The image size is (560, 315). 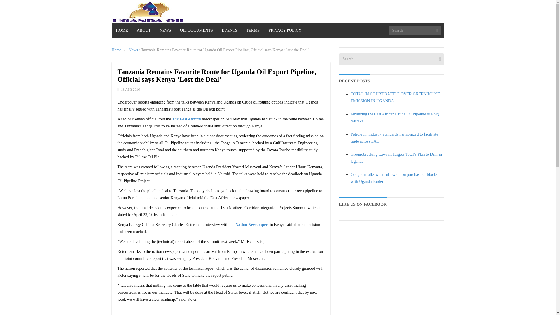 What do you see at coordinates (285, 30) in the screenshot?
I see `PRIVACY POLICY` at bounding box center [285, 30].